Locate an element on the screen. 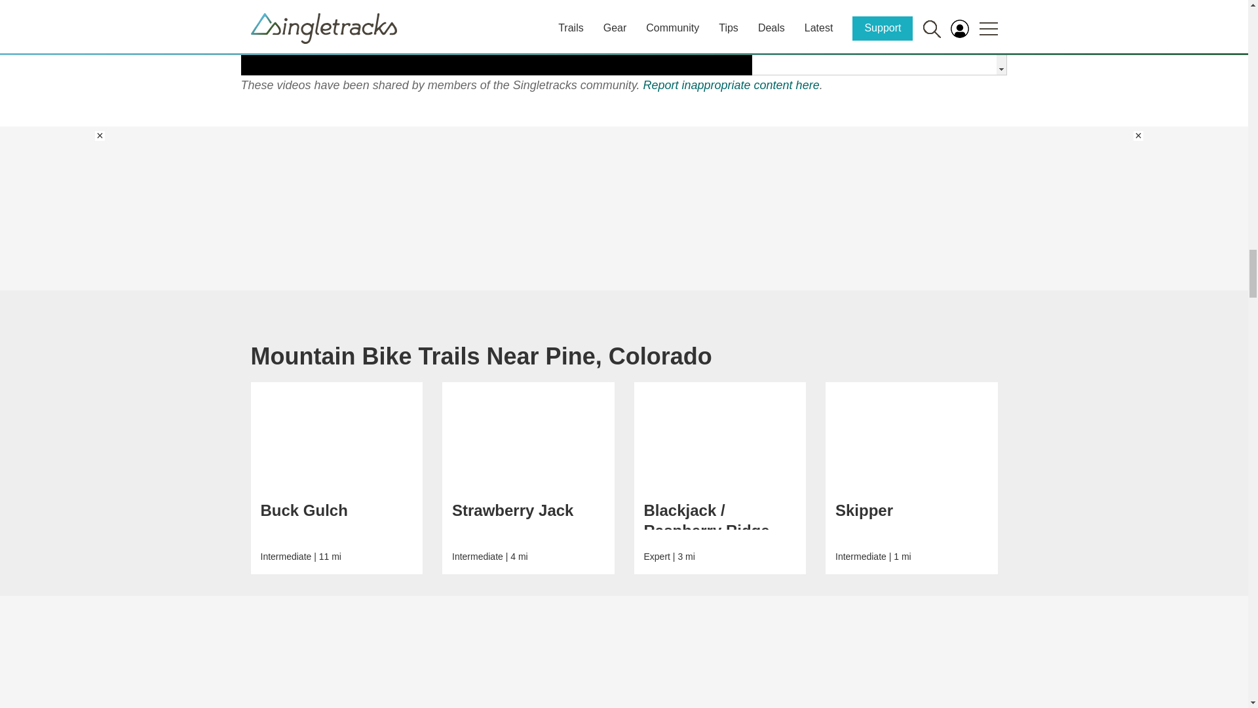  YouTube video player is located at coordinates (497, 37).